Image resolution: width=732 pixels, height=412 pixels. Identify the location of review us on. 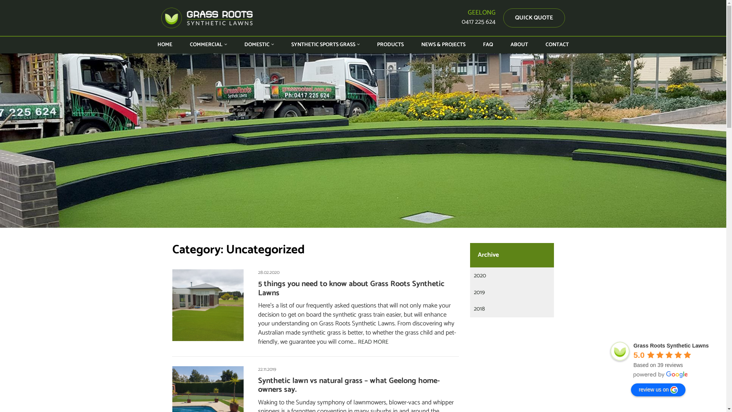
(658, 390).